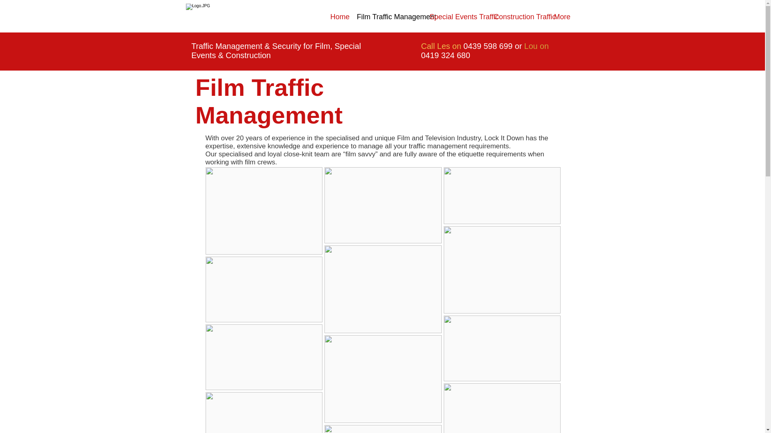  I want to click on Special Events Traffic, so click(455, 17).